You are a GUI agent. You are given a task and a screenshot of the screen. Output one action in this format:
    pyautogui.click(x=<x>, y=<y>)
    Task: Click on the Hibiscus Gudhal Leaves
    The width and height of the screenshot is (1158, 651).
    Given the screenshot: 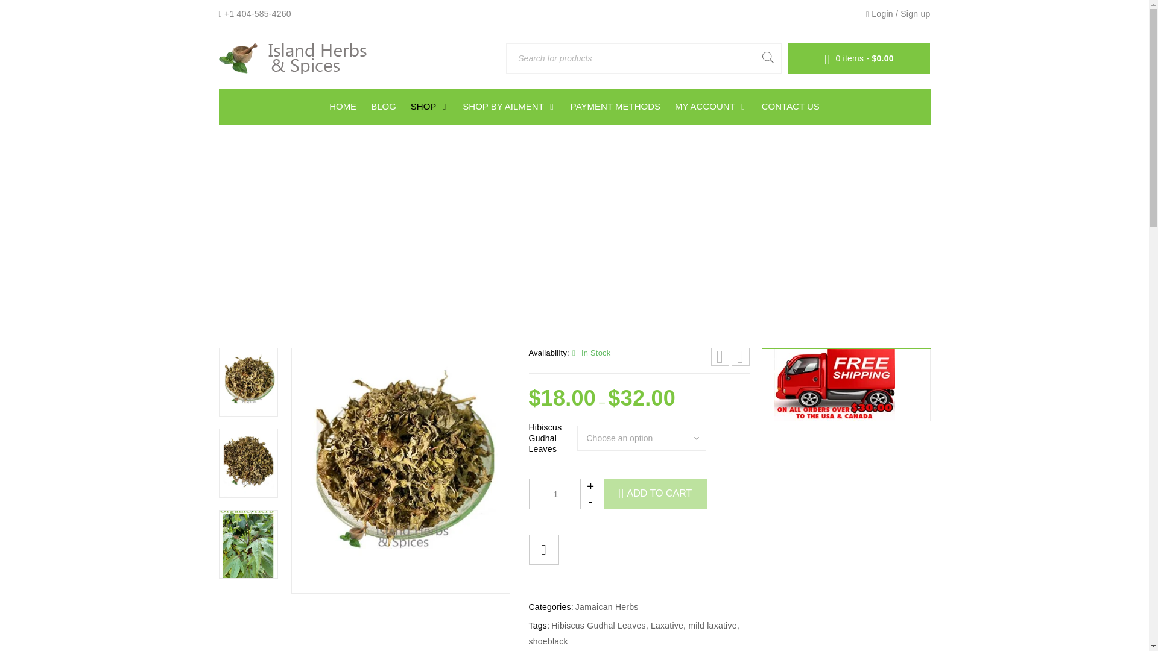 What is the action you would take?
    pyautogui.click(x=399, y=470)
    